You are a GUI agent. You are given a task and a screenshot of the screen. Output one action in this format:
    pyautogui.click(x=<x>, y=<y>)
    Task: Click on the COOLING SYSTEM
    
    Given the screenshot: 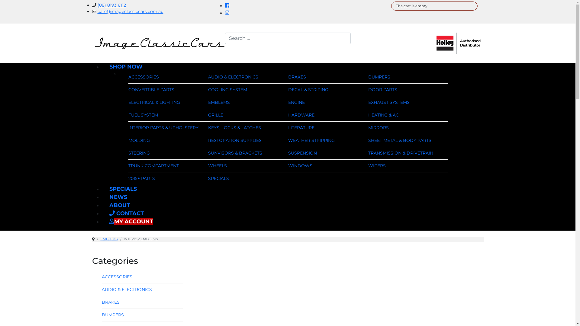 What is the action you would take?
    pyautogui.click(x=228, y=90)
    